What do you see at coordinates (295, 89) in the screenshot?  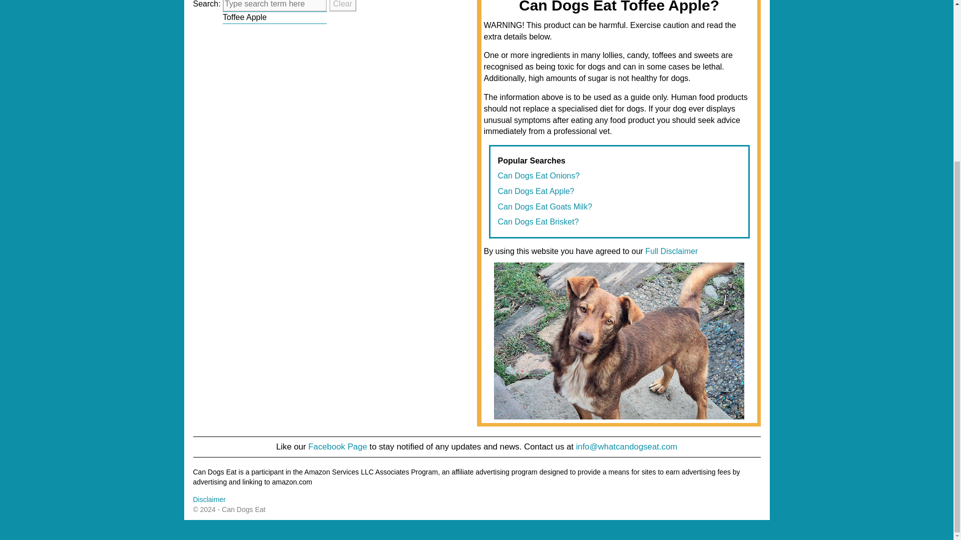 I see `Advertisement` at bounding box center [295, 89].